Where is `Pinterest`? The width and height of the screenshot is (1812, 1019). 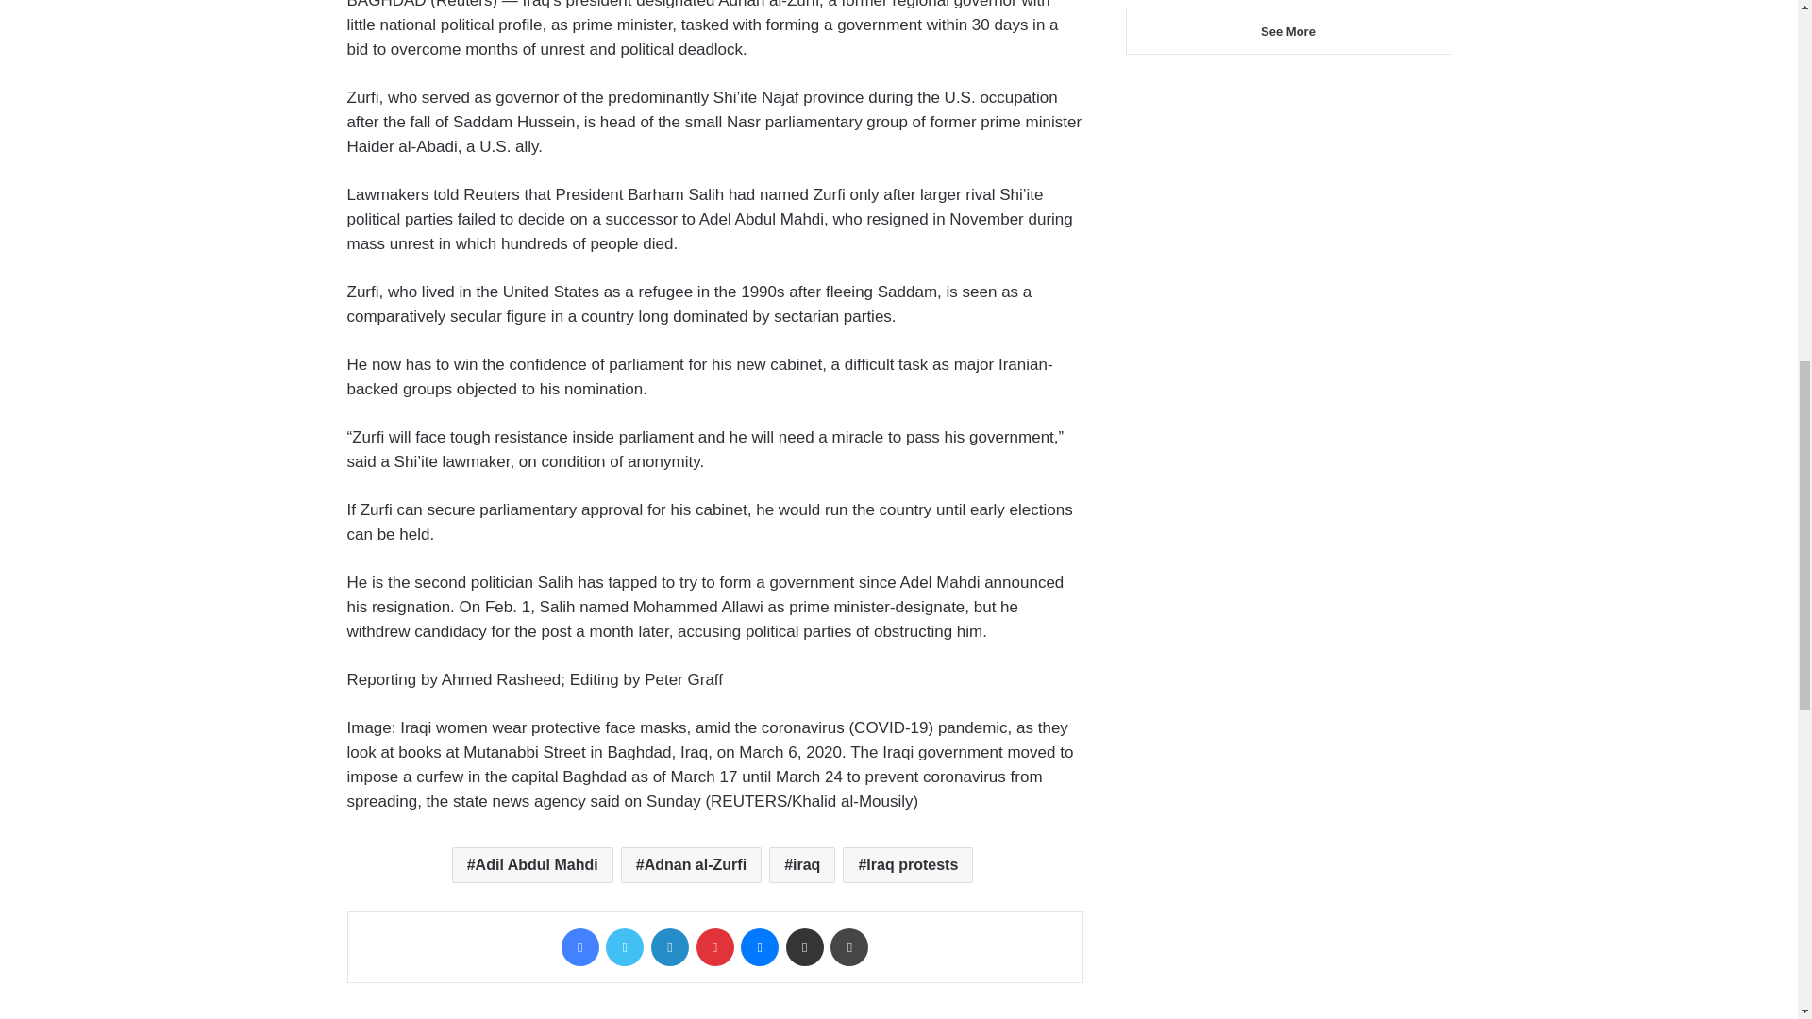 Pinterest is located at coordinates (714, 946).